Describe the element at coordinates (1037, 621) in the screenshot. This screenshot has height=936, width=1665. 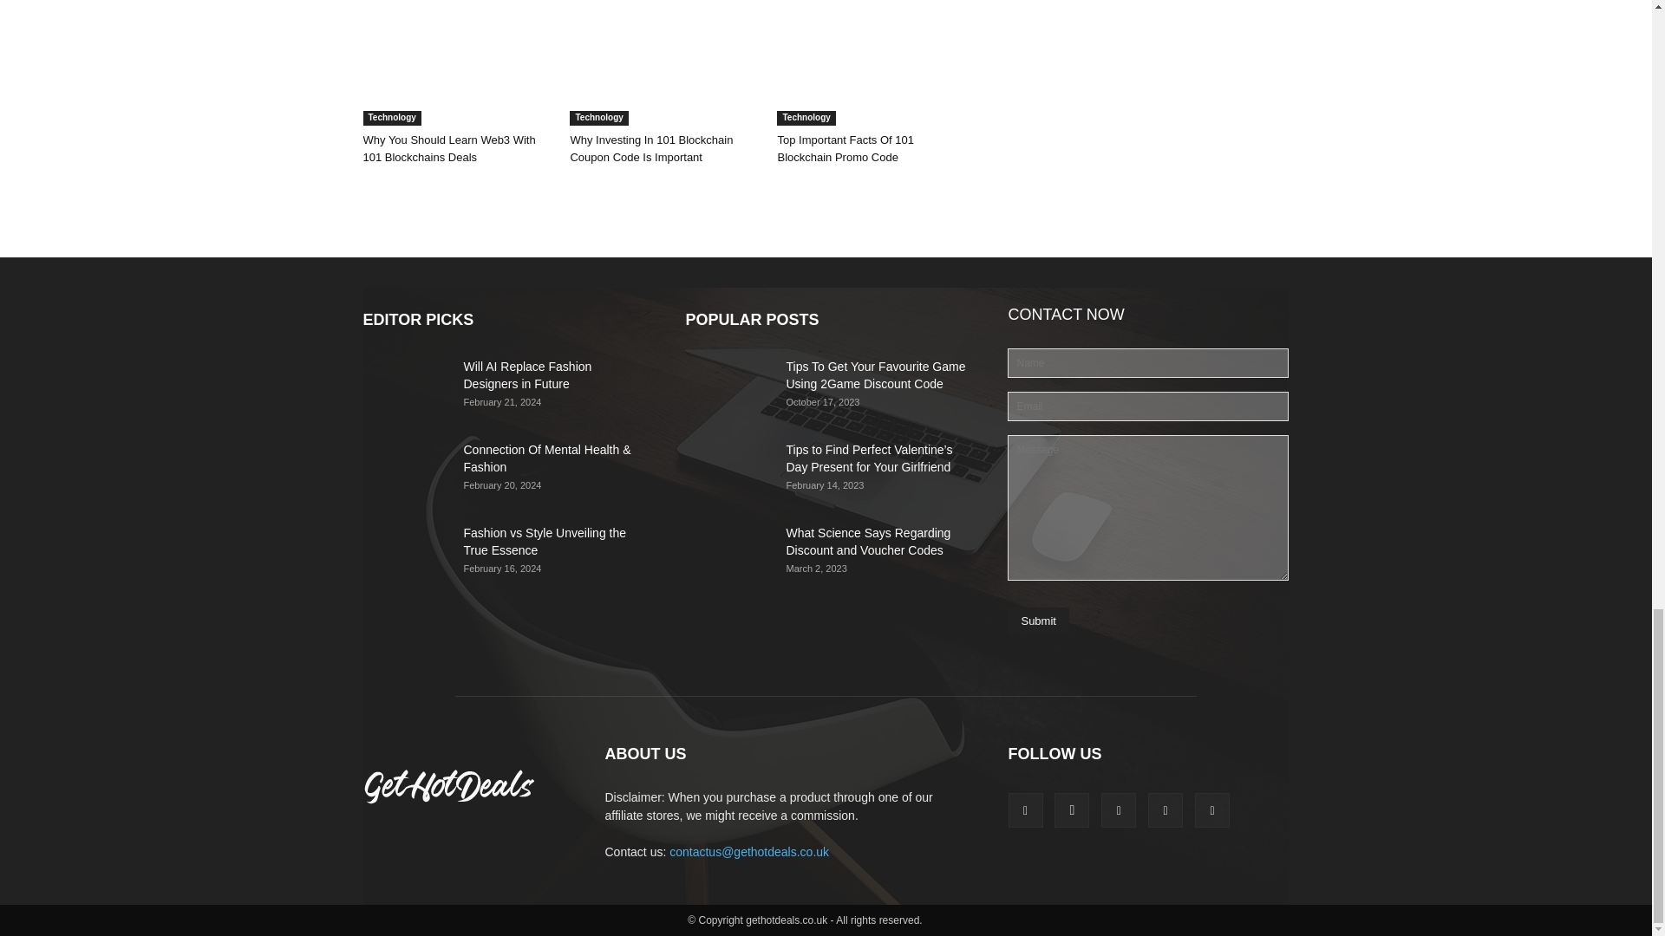
I see `Submit` at that location.